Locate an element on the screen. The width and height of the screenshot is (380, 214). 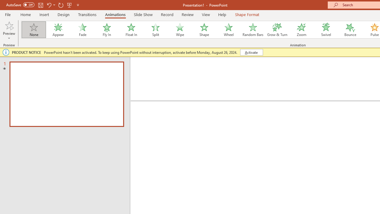
Fly In is located at coordinates (107, 30).